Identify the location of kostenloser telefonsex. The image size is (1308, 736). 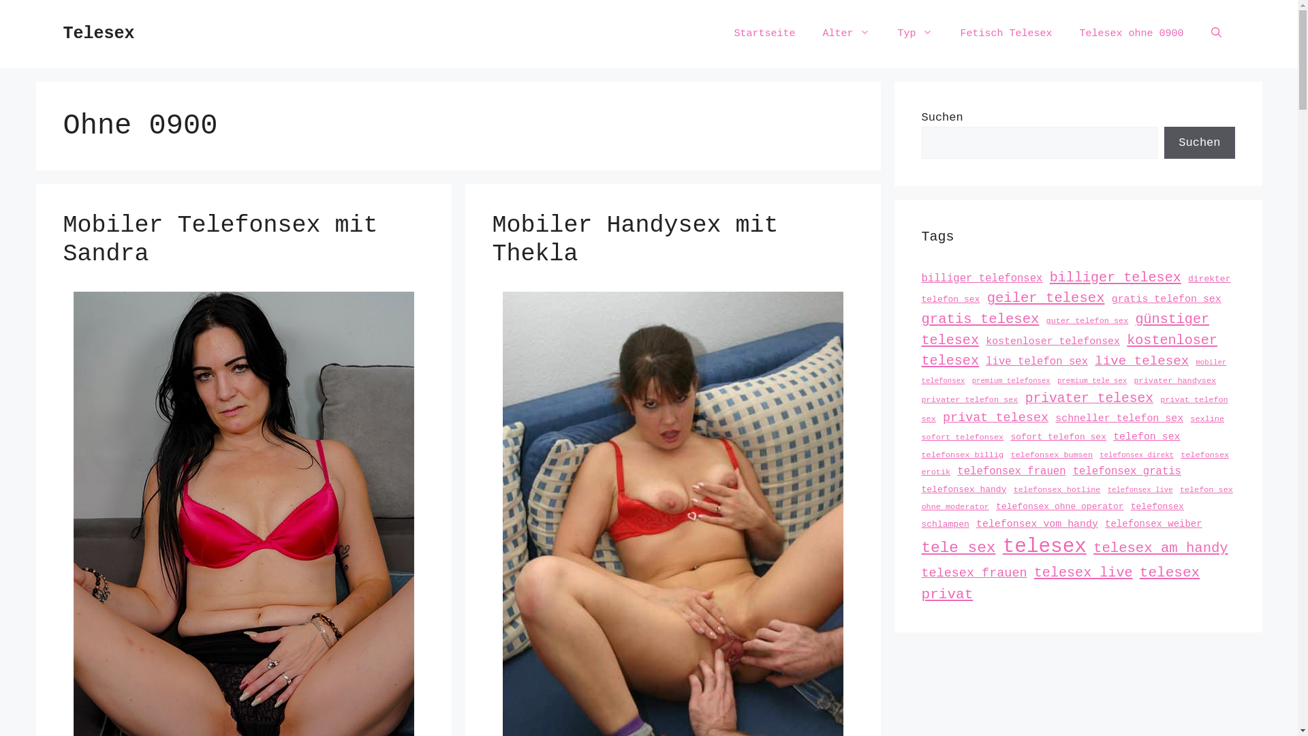
(1053, 341).